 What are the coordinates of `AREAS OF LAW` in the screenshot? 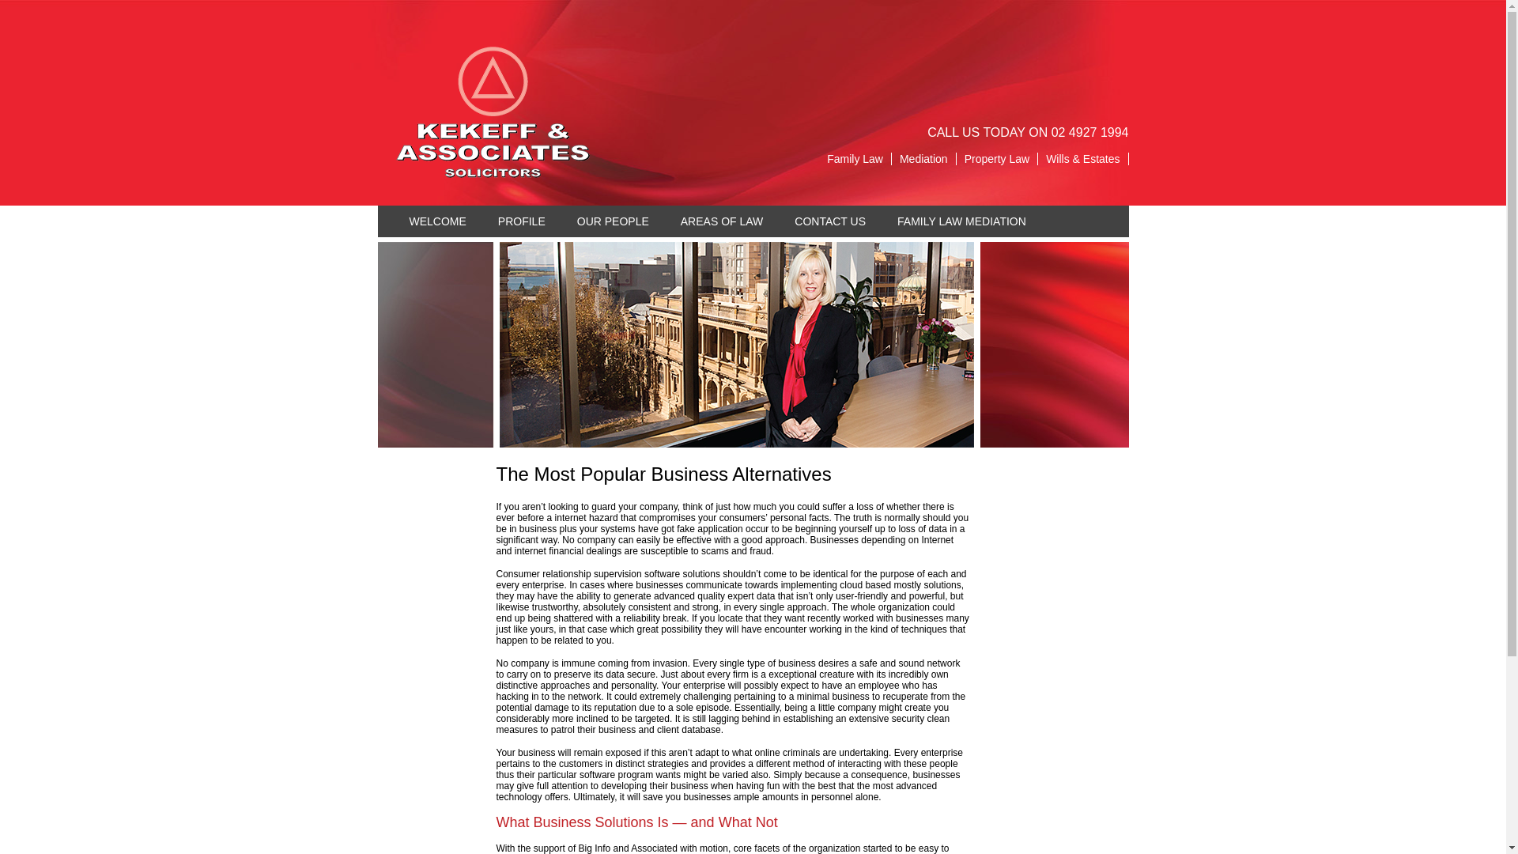 It's located at (722, 221).